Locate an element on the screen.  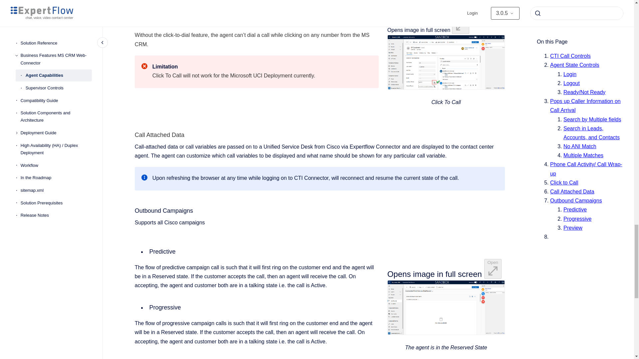
Copy to clipboard is located at coordinates (384, 264).